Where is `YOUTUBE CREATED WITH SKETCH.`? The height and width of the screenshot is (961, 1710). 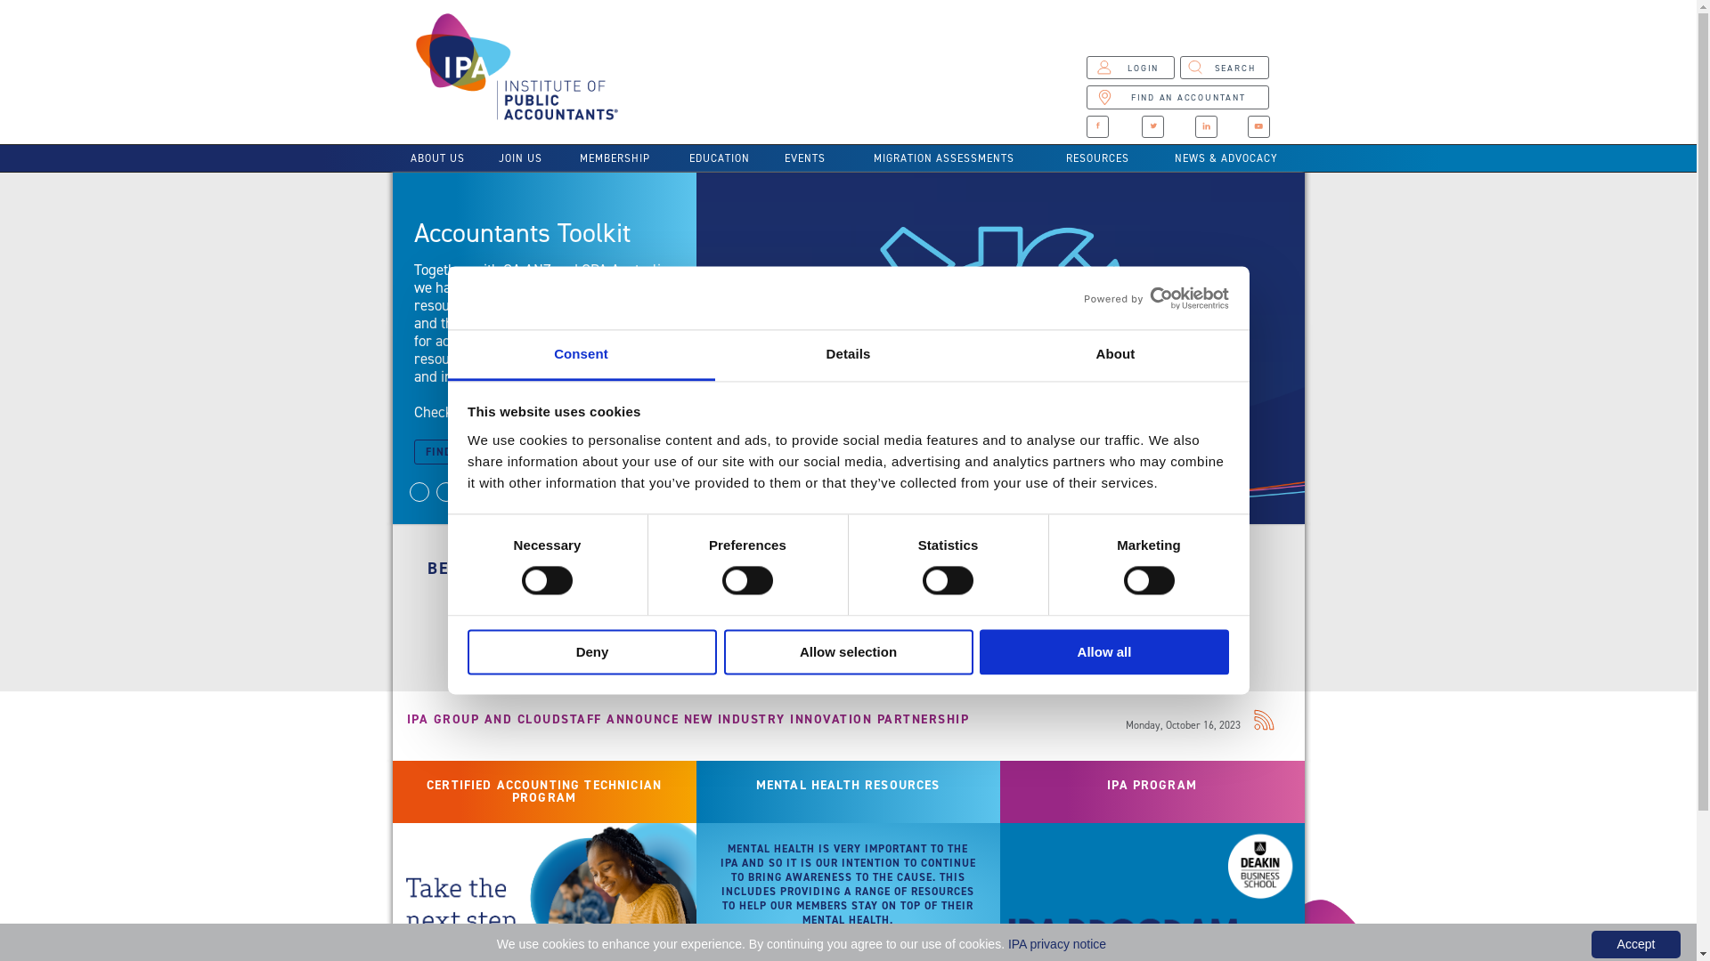 YOUTUBE CREATED WITH SKETCH. is located at coordinates (1259, 126).